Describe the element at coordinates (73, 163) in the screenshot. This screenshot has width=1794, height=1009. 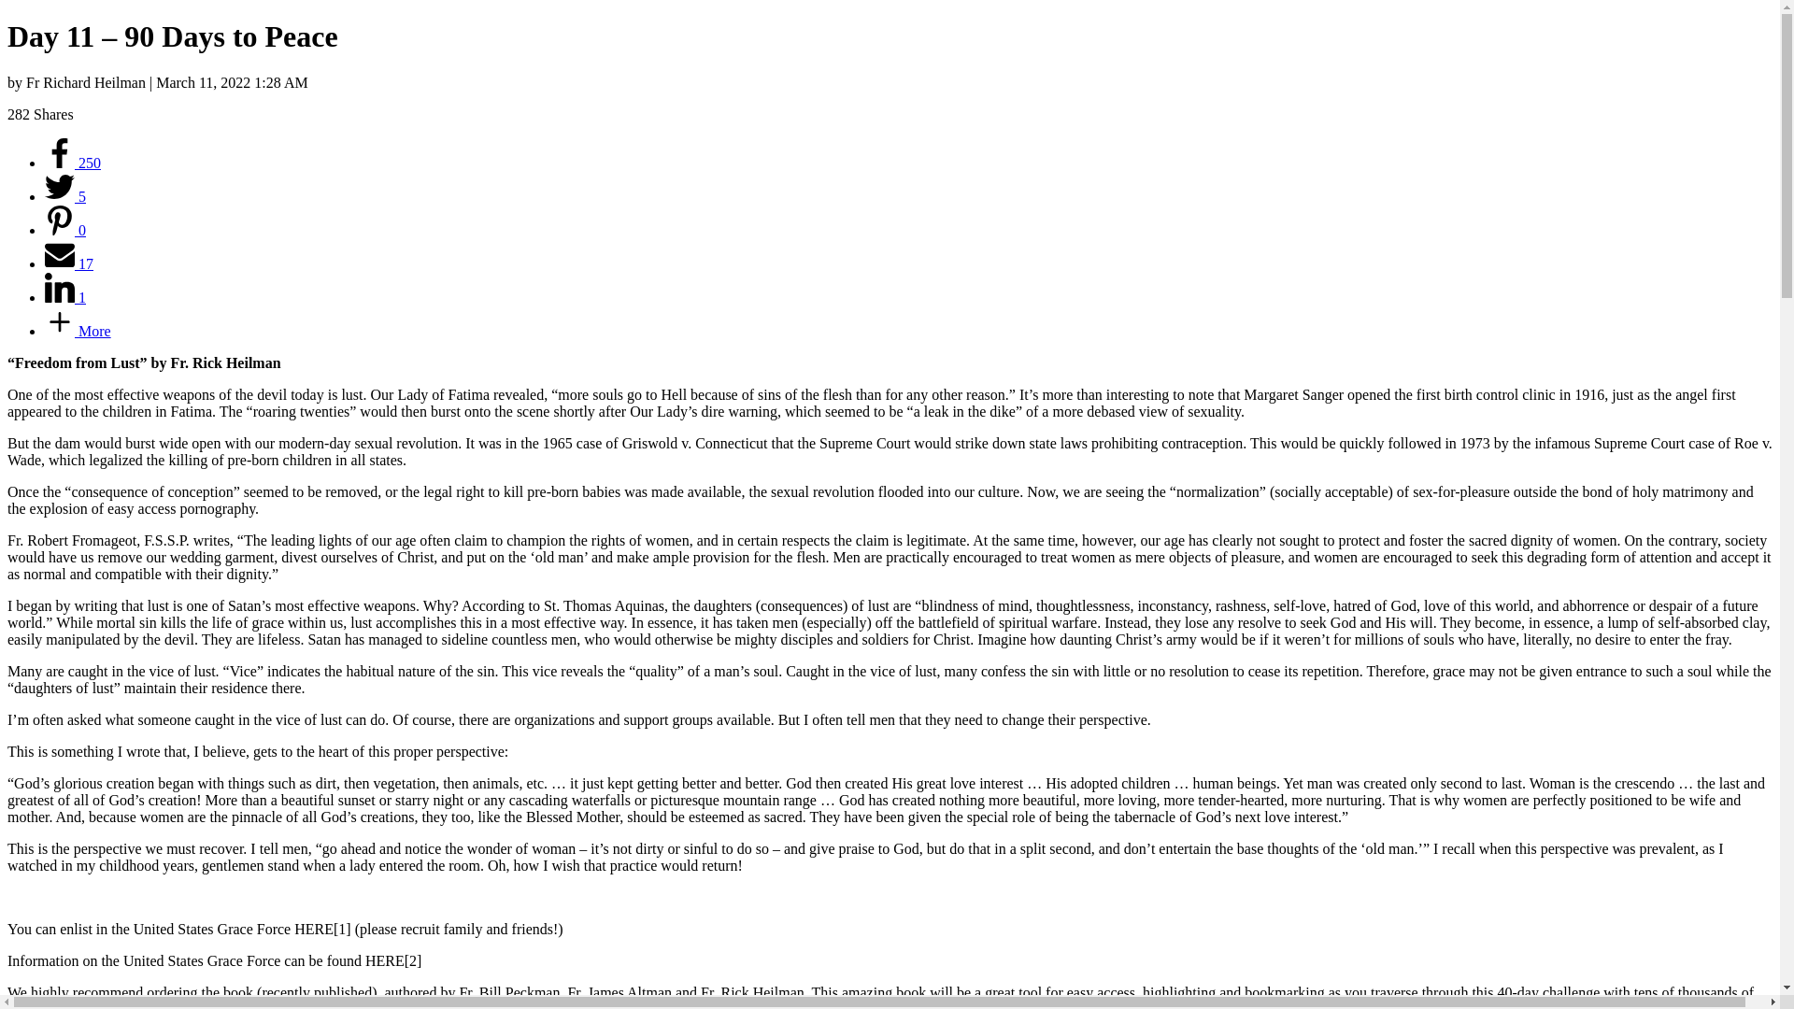
I see `250` at that location.